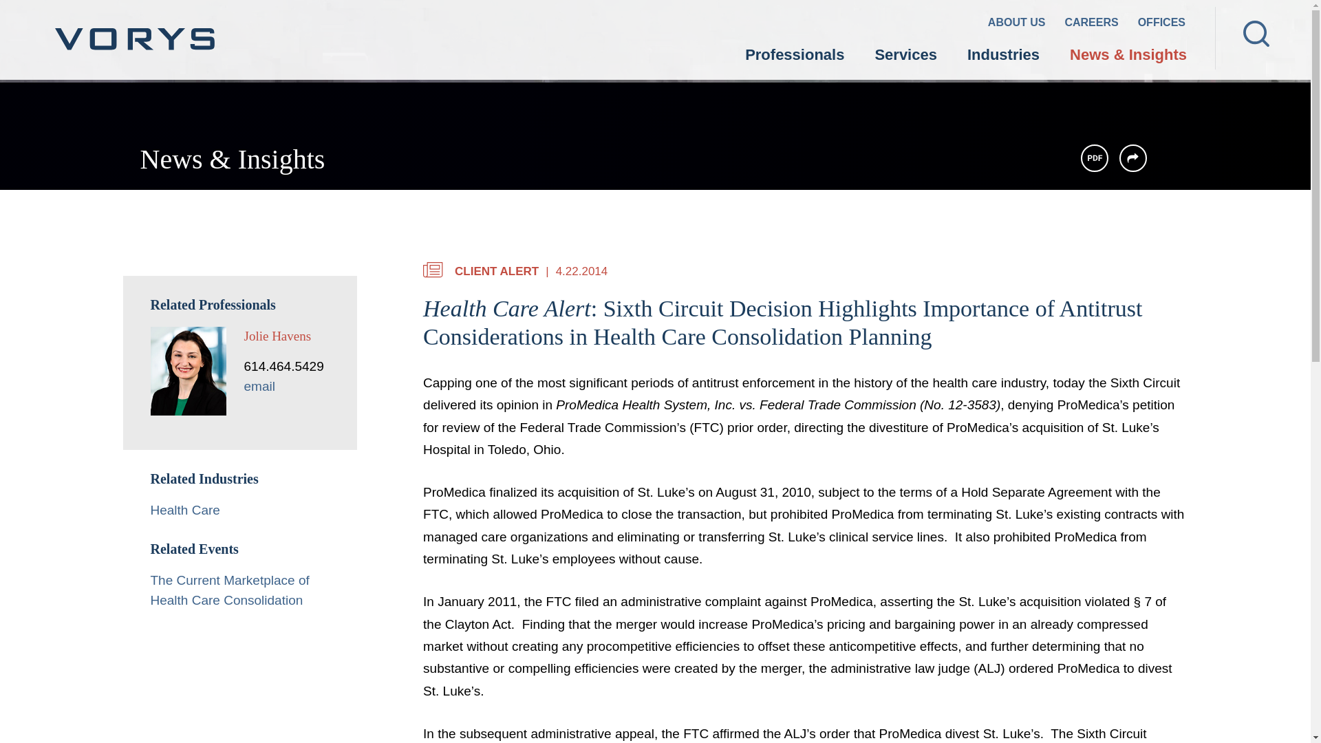 The height and width of the screenshot is (743, 1321). What do you see at coordinates (1017, 25) in the screenshot?
I see `ABOUT US` at bounding box center [1017, 25].